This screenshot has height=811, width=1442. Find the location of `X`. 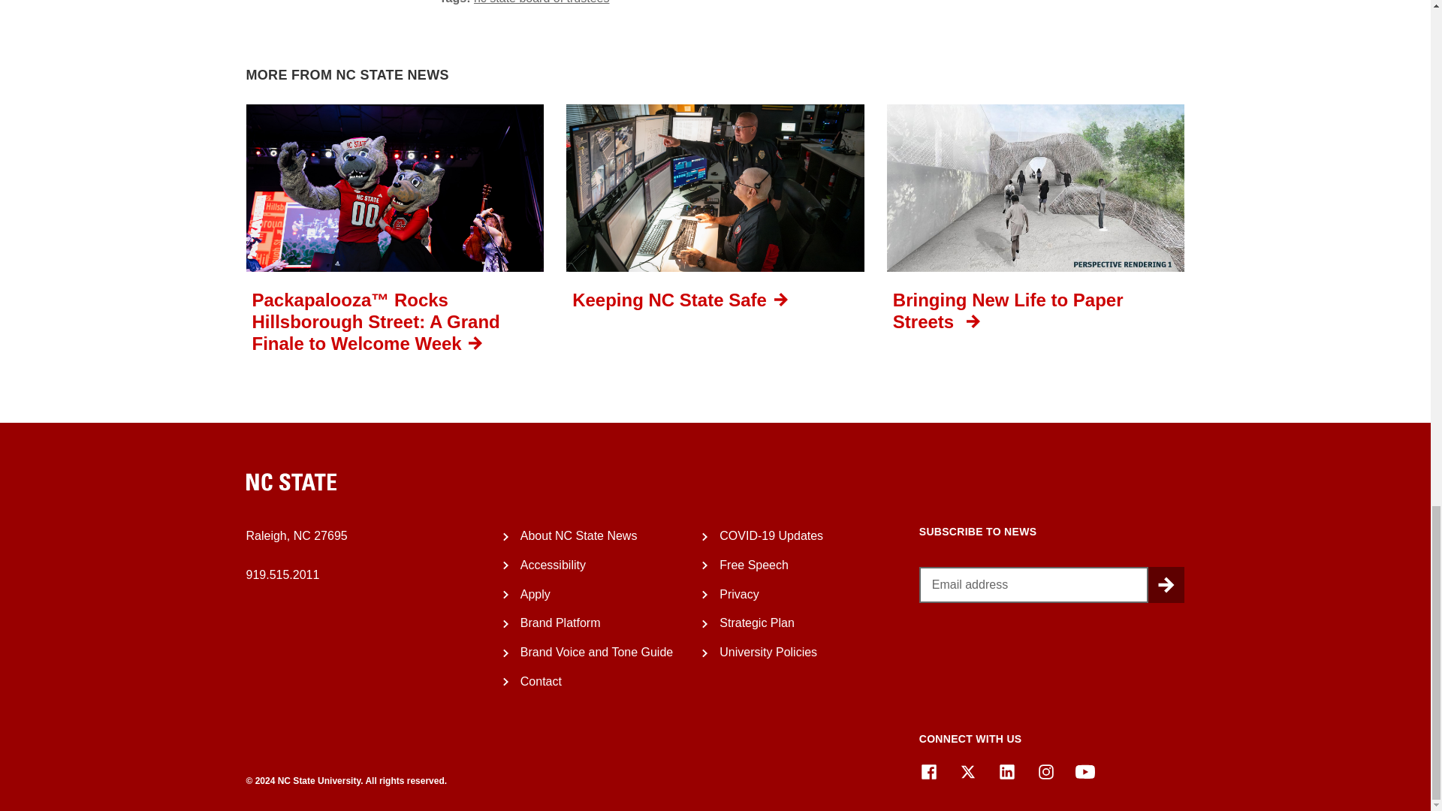

X is located at coordinates (967, 772).